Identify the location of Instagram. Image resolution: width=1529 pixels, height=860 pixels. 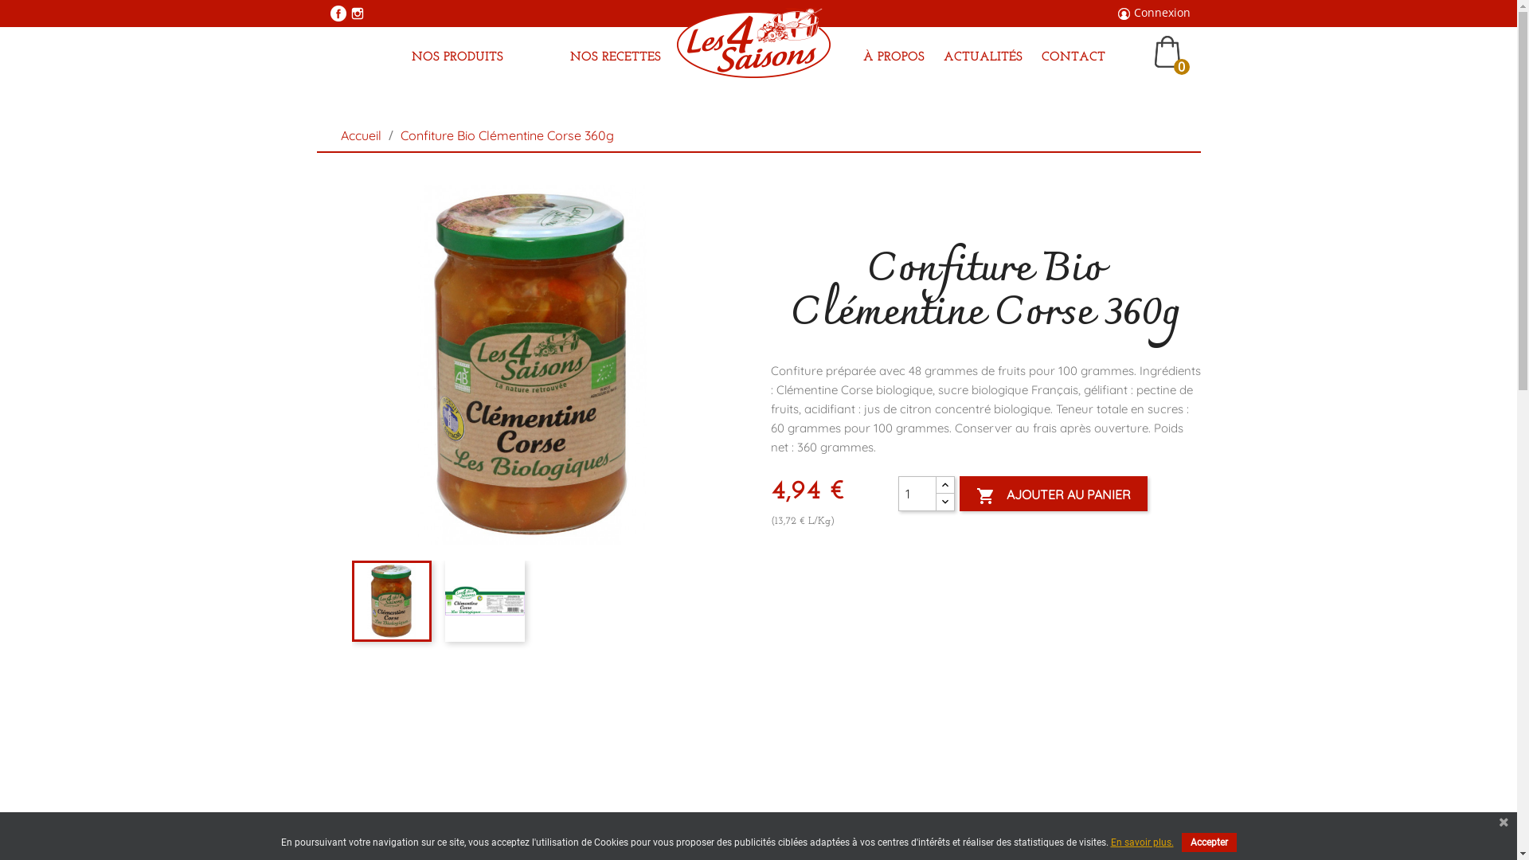
(357, 14).